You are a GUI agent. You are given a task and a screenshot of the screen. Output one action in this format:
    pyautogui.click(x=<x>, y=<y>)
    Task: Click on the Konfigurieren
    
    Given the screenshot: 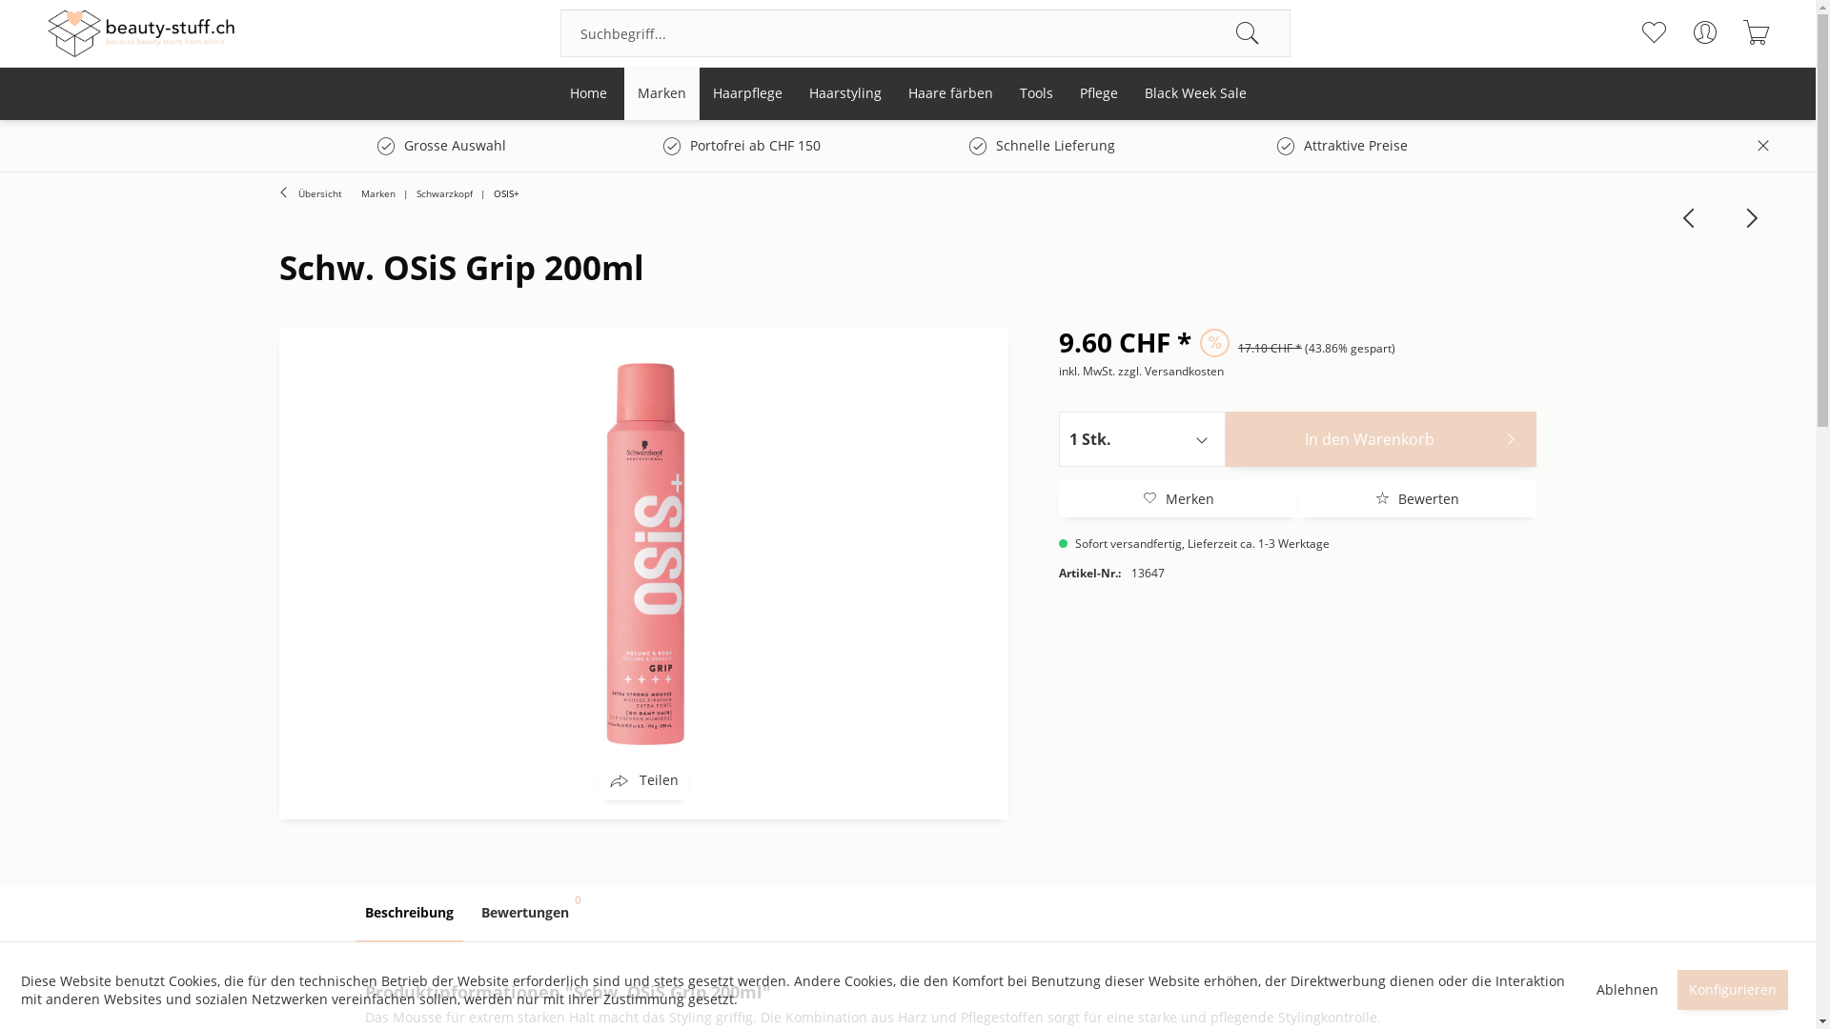 What is the action you would take?
    pyautogui.click(x=1733, y=989)
    